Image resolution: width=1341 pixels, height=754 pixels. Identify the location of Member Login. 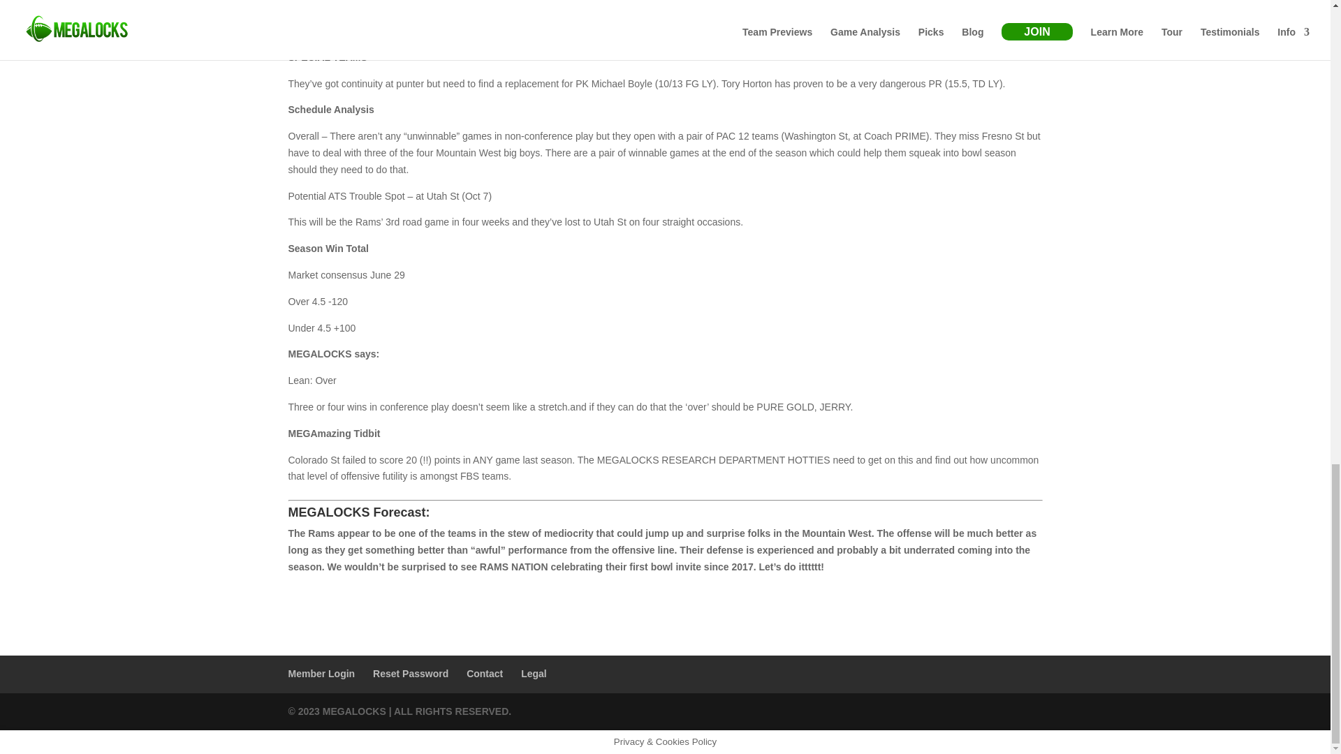
(321, 673).